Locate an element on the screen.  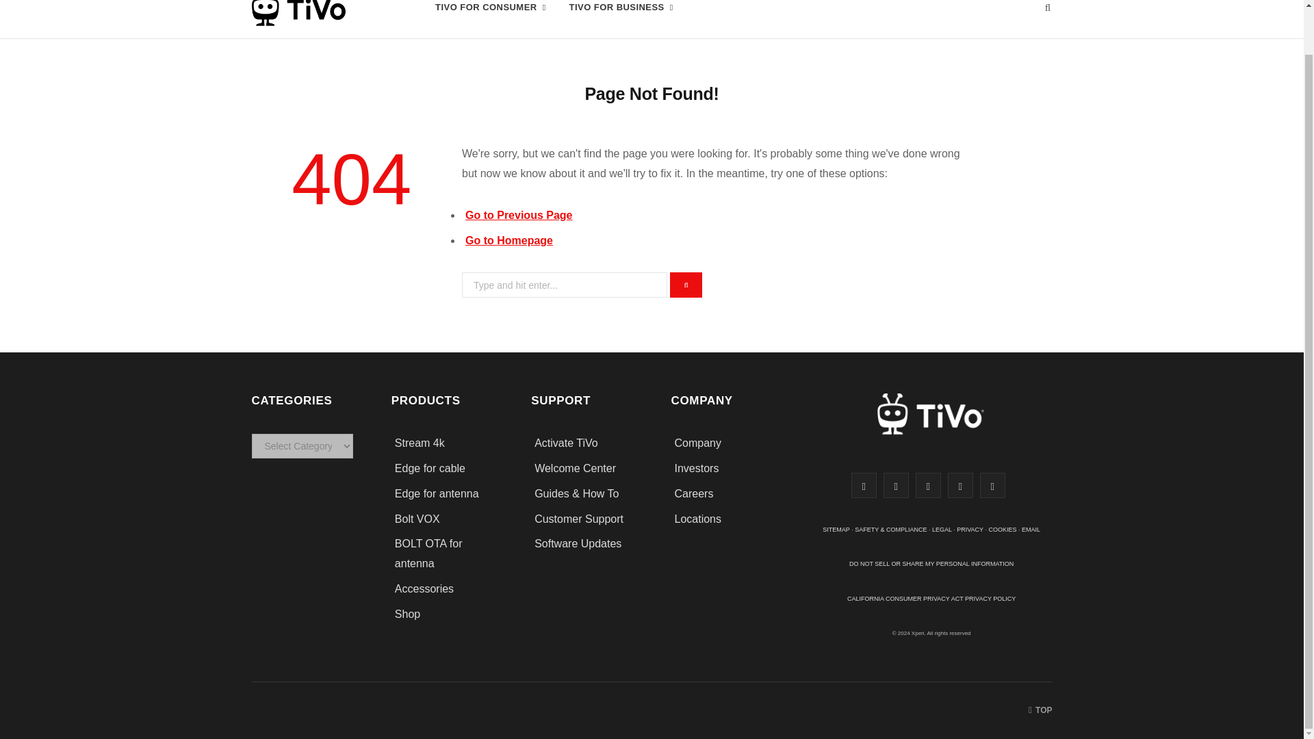
BOLT OTA for antenna is located at coordinates (428, 553).